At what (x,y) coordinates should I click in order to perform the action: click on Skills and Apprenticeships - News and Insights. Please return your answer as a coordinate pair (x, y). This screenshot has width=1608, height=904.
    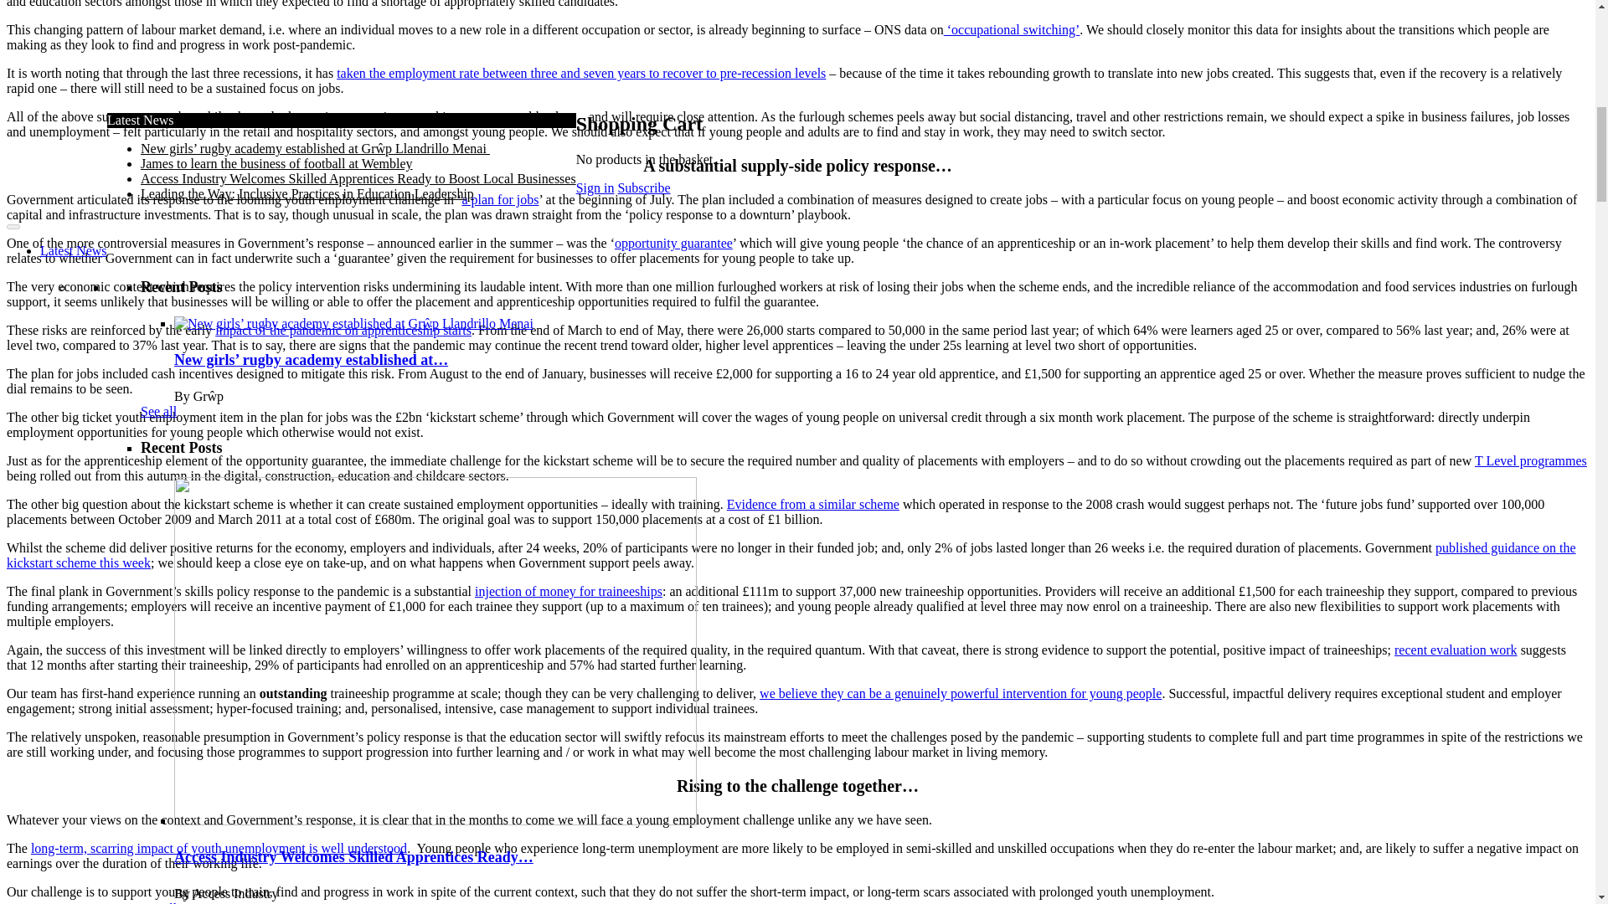
    Looking at the image, I should click on (267, 773).